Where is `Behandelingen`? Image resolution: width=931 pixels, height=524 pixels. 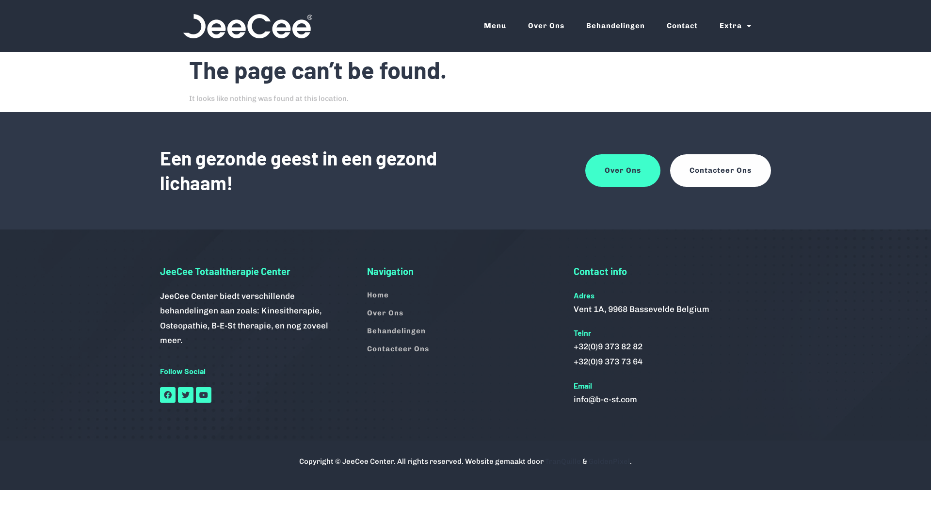 Behandelingen is located at coordinates (616, 26).